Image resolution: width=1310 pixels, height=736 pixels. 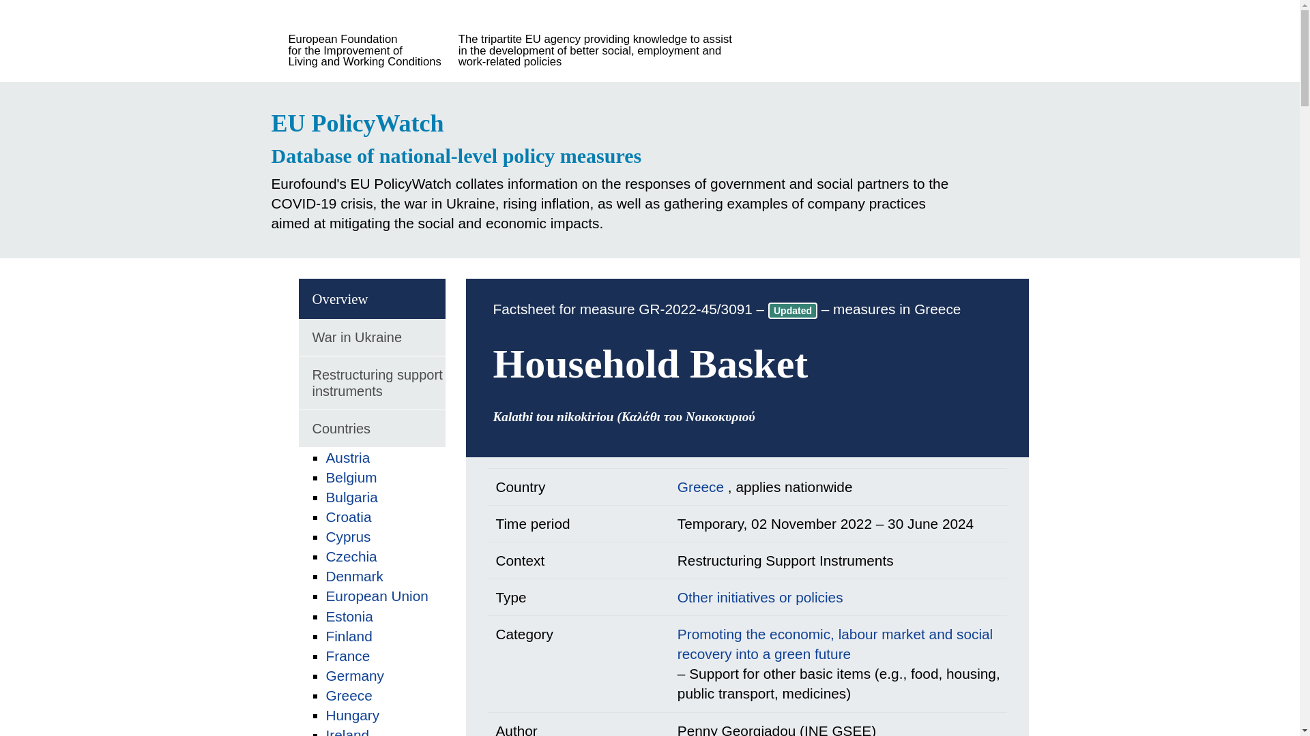 I want to click on Restructuring support instruments, so click(x=371, y=383).